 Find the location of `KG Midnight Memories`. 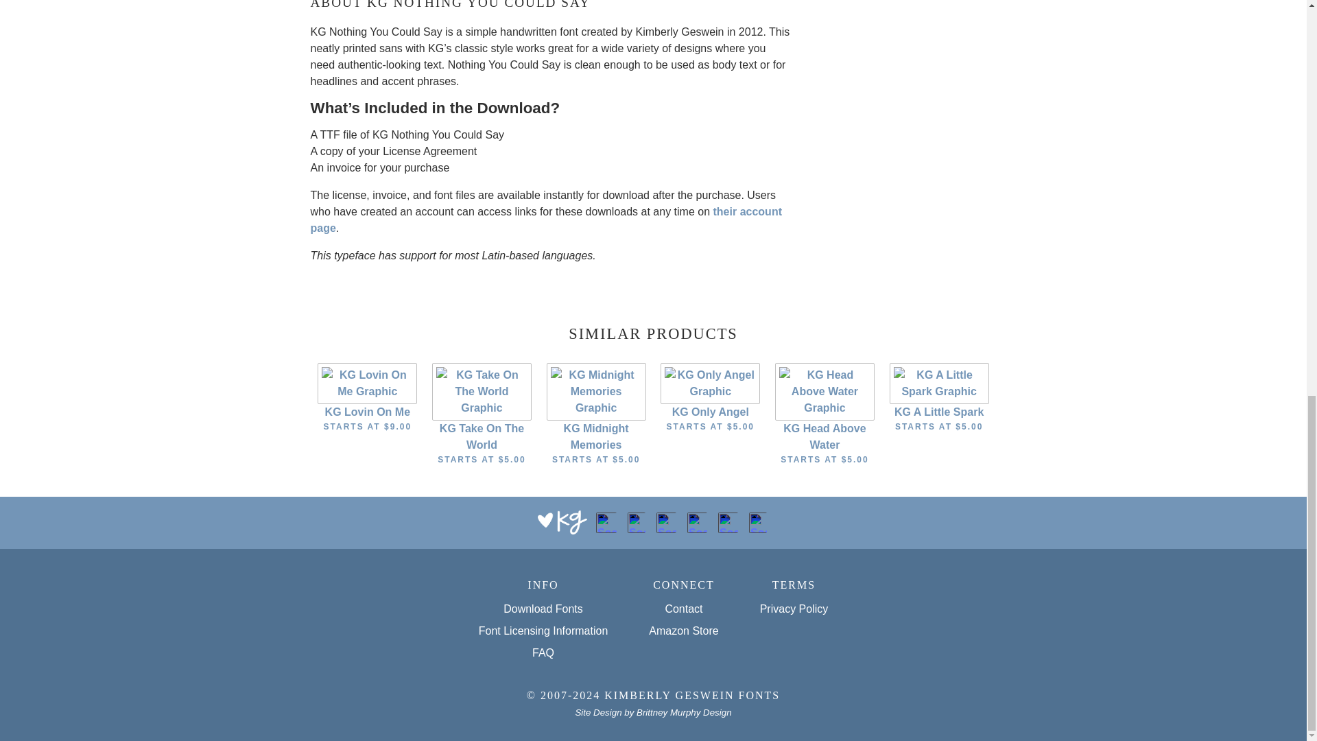

KG Midnight Memories is located at coordinates (596, 390).